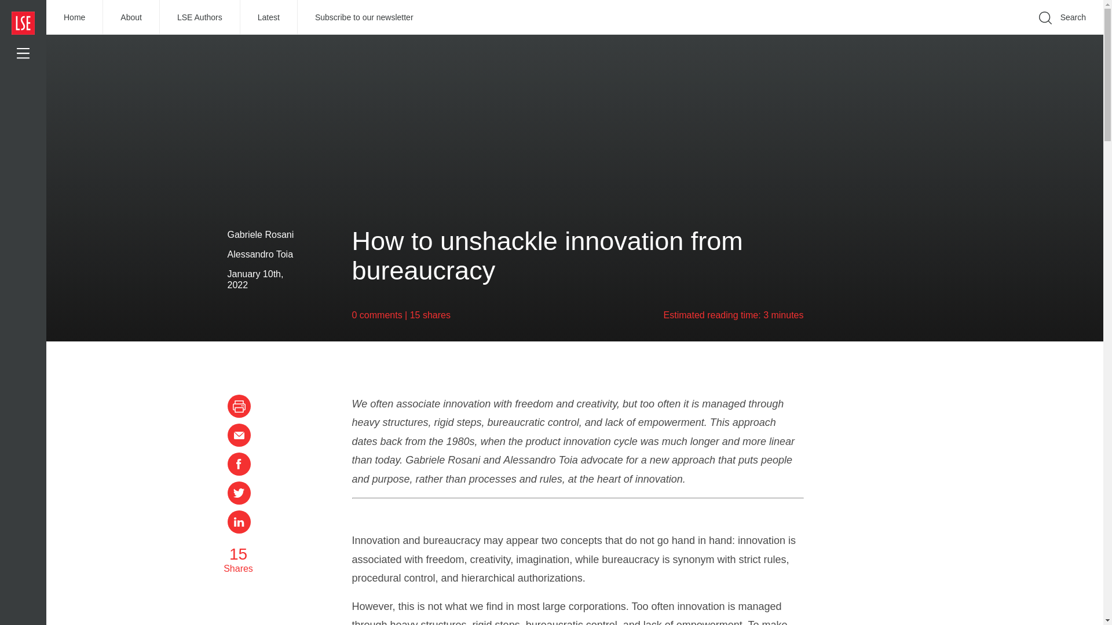 This screenshot has width=1112, height=625. I want to click on About, so click(131, 17).